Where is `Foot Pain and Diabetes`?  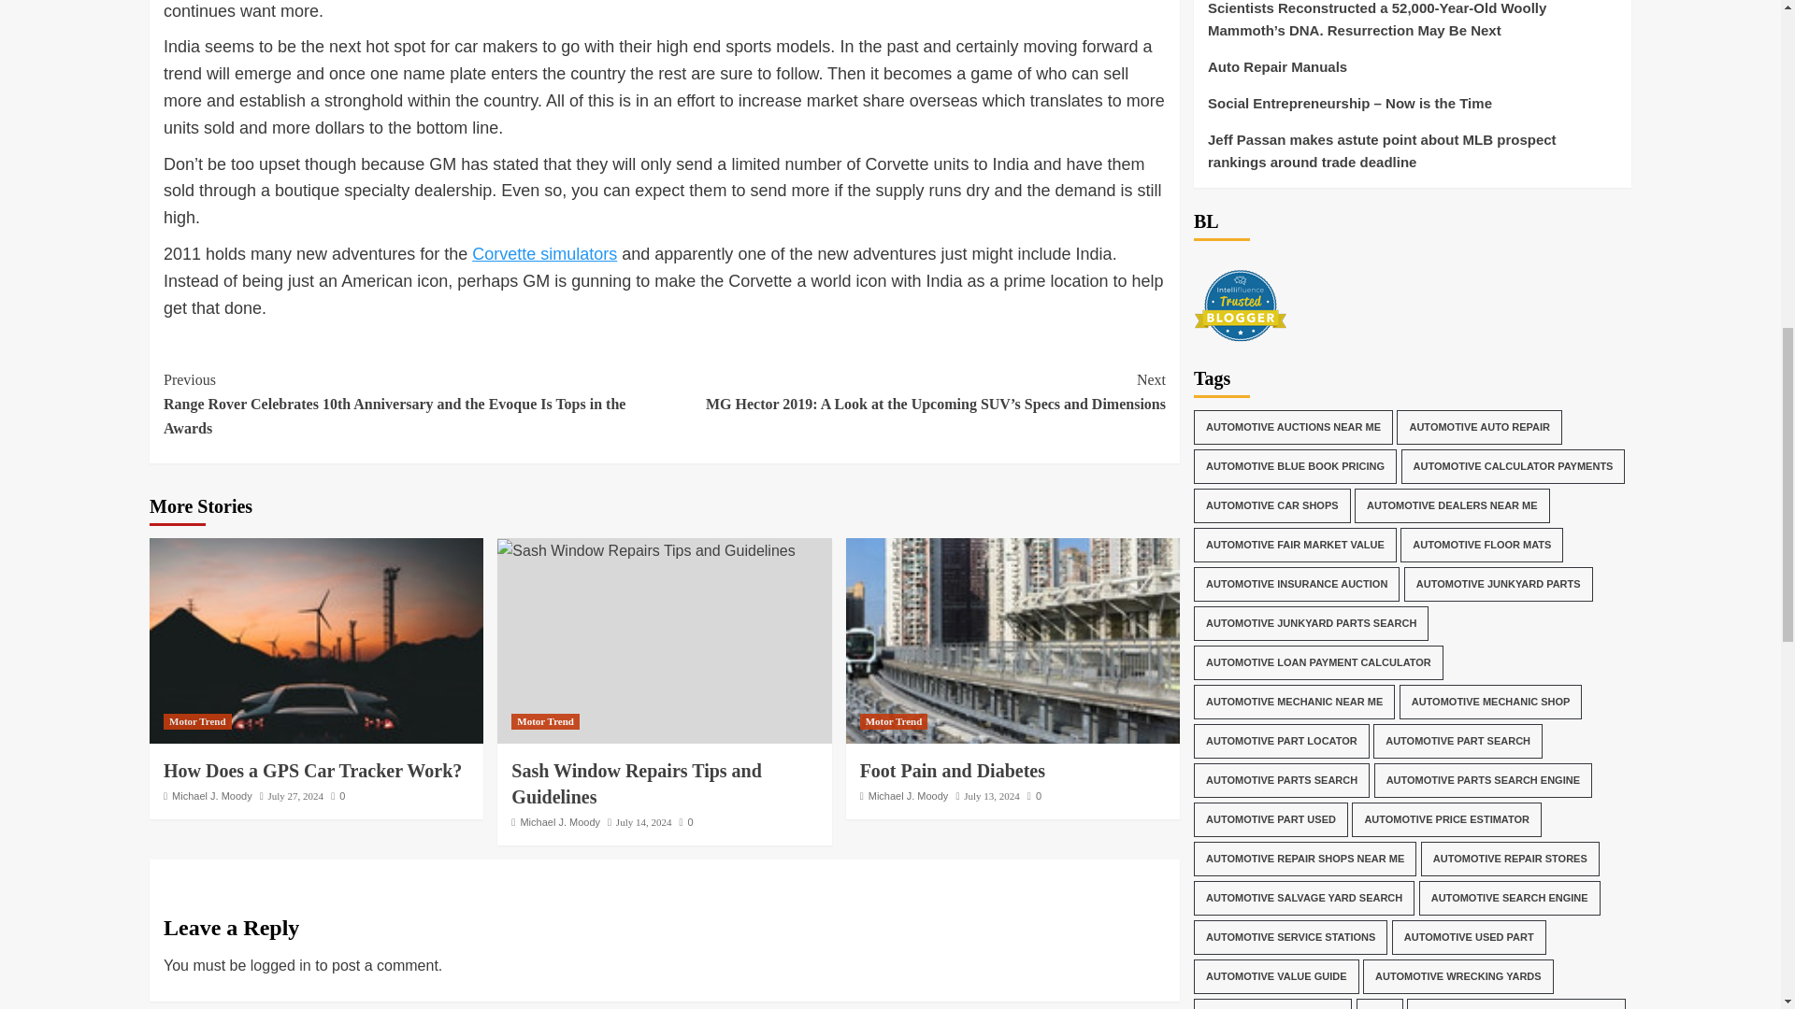
Foot Pain and Diabetes is located at coordinates (952, 770).